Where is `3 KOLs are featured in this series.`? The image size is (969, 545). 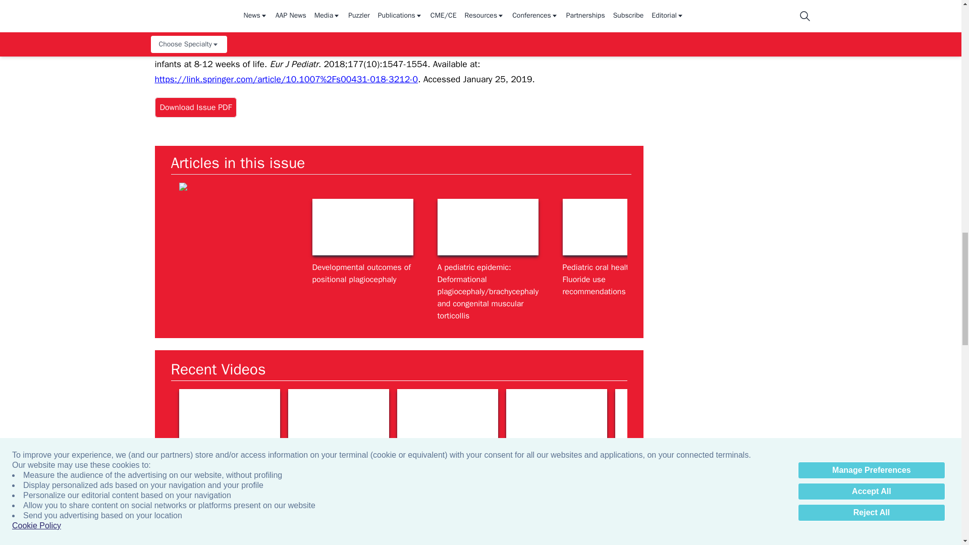 3 KOLs are featured in this series. is located at coordinates (229, 418).